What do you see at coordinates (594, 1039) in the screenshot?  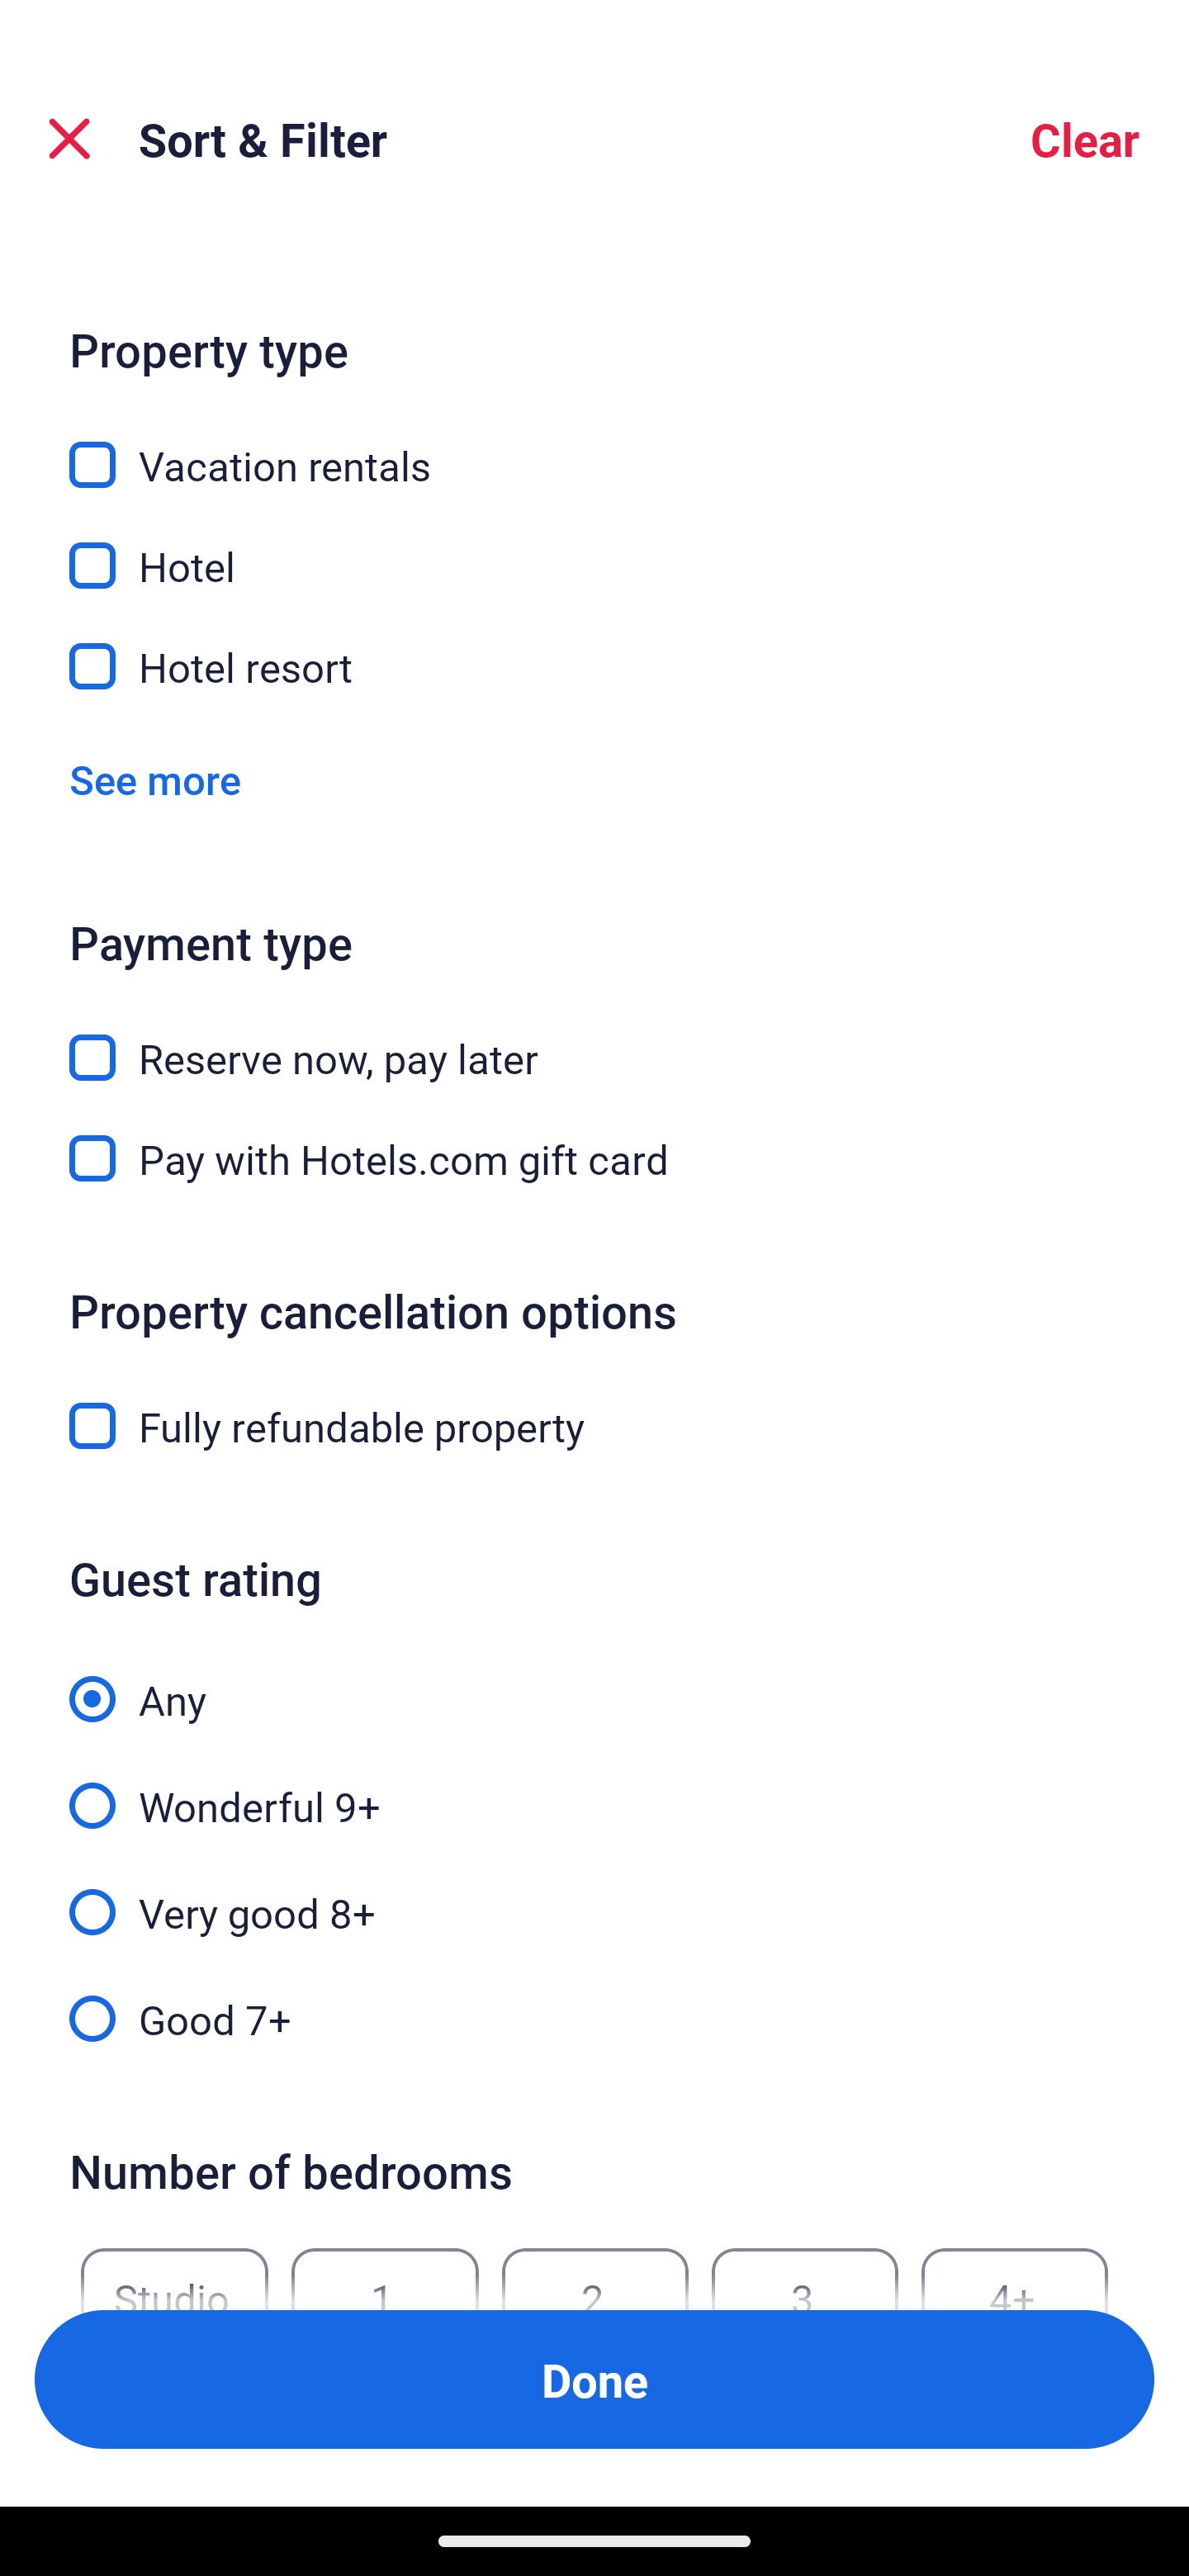 I see `Reserve now, pay later, Reserve now, pay later` at bounding box center [594, 1039].